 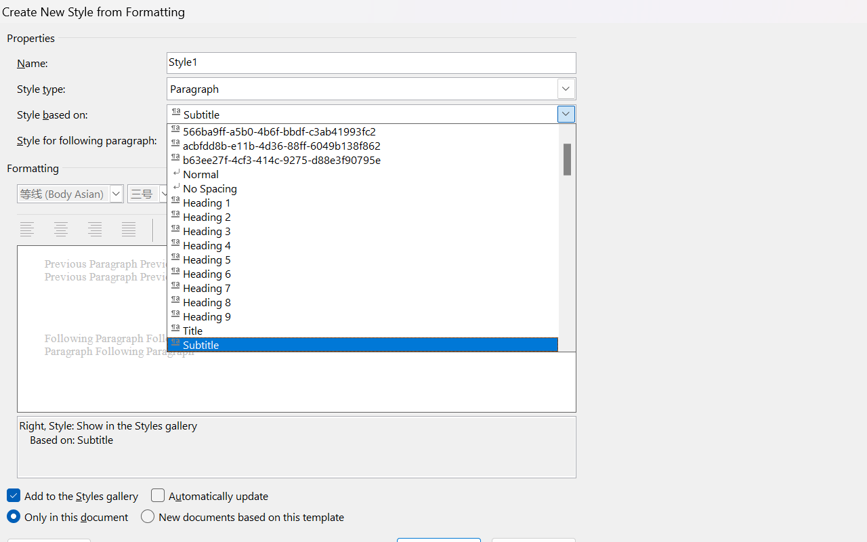 What do you see at coordinates (371, 329) in the screenshot?
I see `Title` at bounding box center [371, 329].